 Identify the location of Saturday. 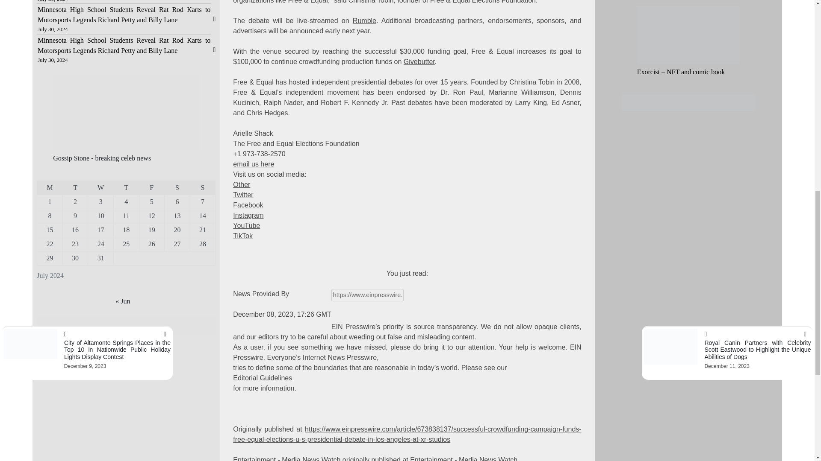
(177, 188).